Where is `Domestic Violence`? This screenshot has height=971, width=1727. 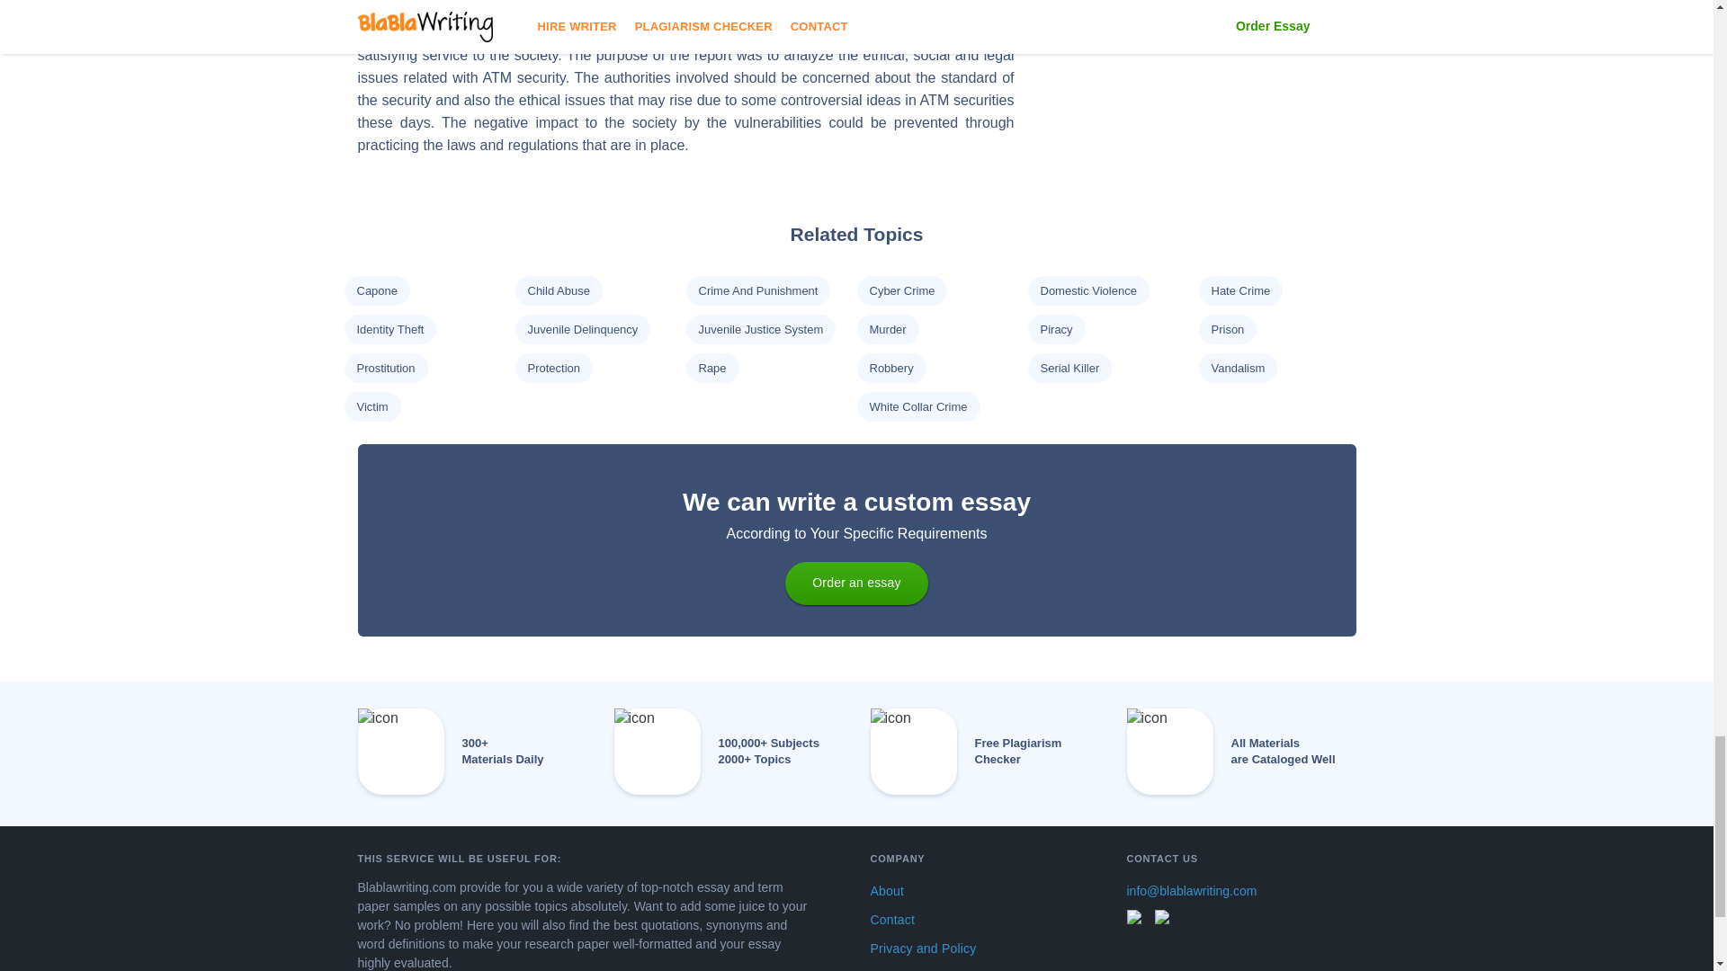 Domestic Violence is located at coordinates (1087, 290).